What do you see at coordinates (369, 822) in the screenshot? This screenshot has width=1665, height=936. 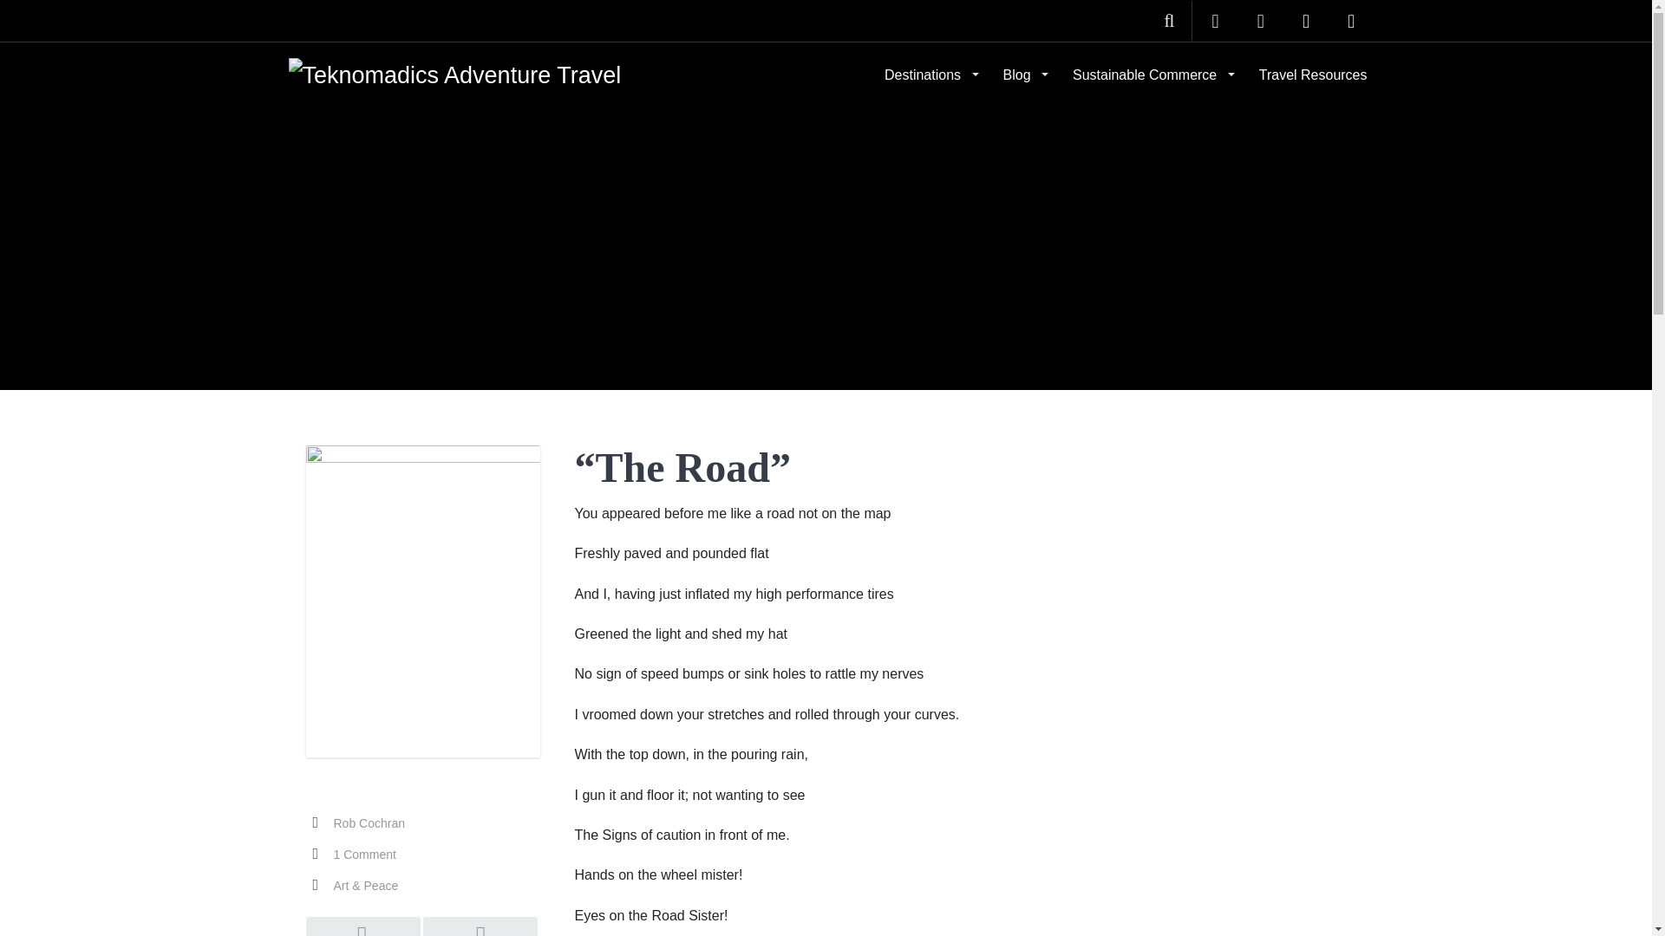 I see `Rob Cochran` at bounding box center [369, 822].